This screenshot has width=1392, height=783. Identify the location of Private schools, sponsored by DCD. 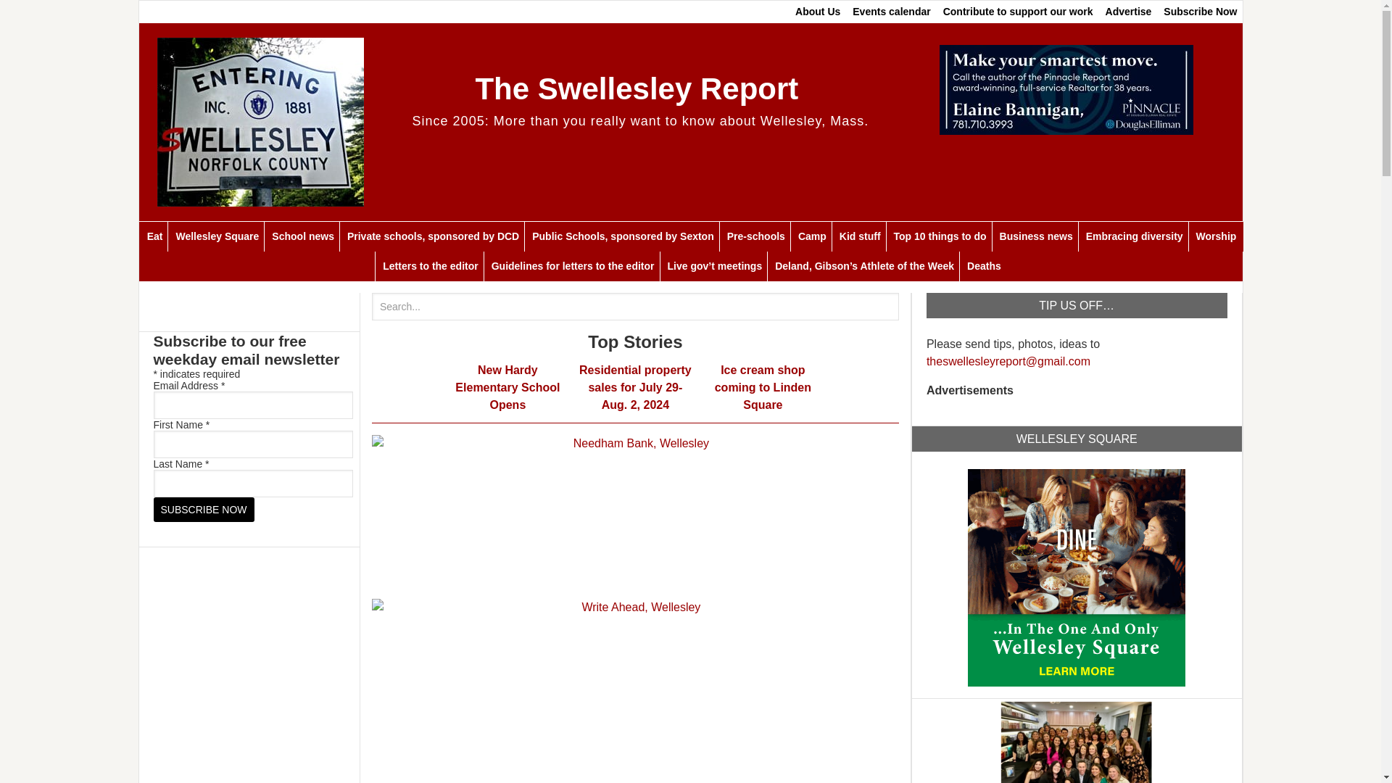
(432, 236).